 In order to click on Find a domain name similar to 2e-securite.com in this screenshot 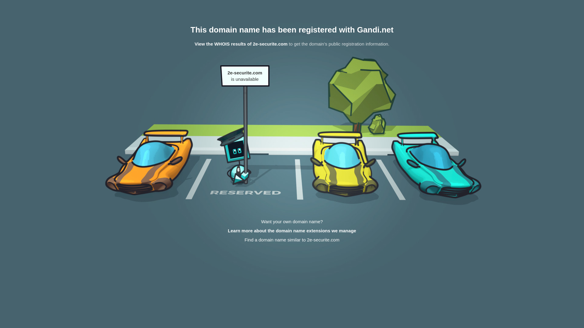, I will do `click(292, 240)`.